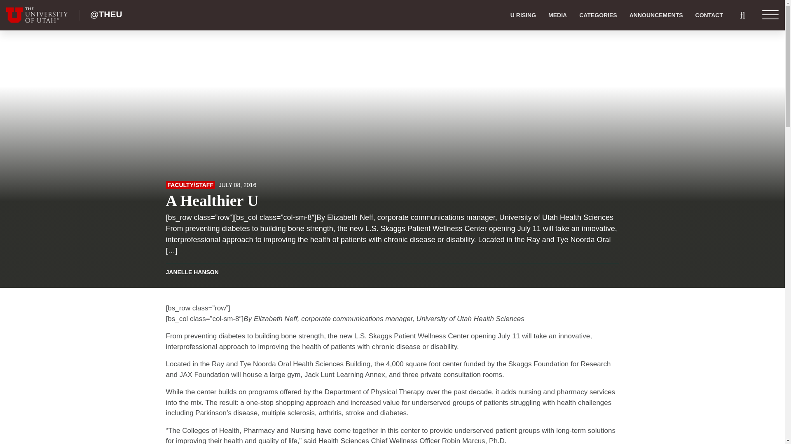 The image size is (791, 444). What do you see at coordinates (557, 15) in the screenshot?
I see `MEDIA` at bounding box center [557, 15].